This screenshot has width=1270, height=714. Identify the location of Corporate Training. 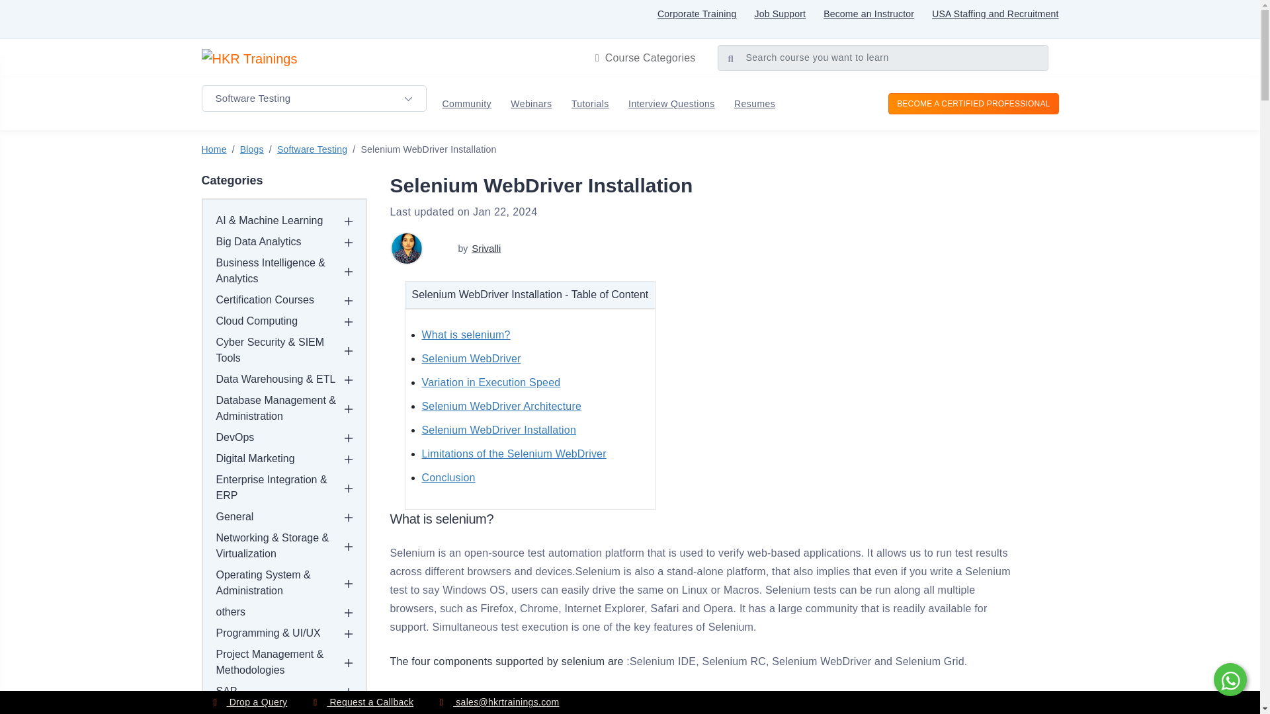
(697, 13).